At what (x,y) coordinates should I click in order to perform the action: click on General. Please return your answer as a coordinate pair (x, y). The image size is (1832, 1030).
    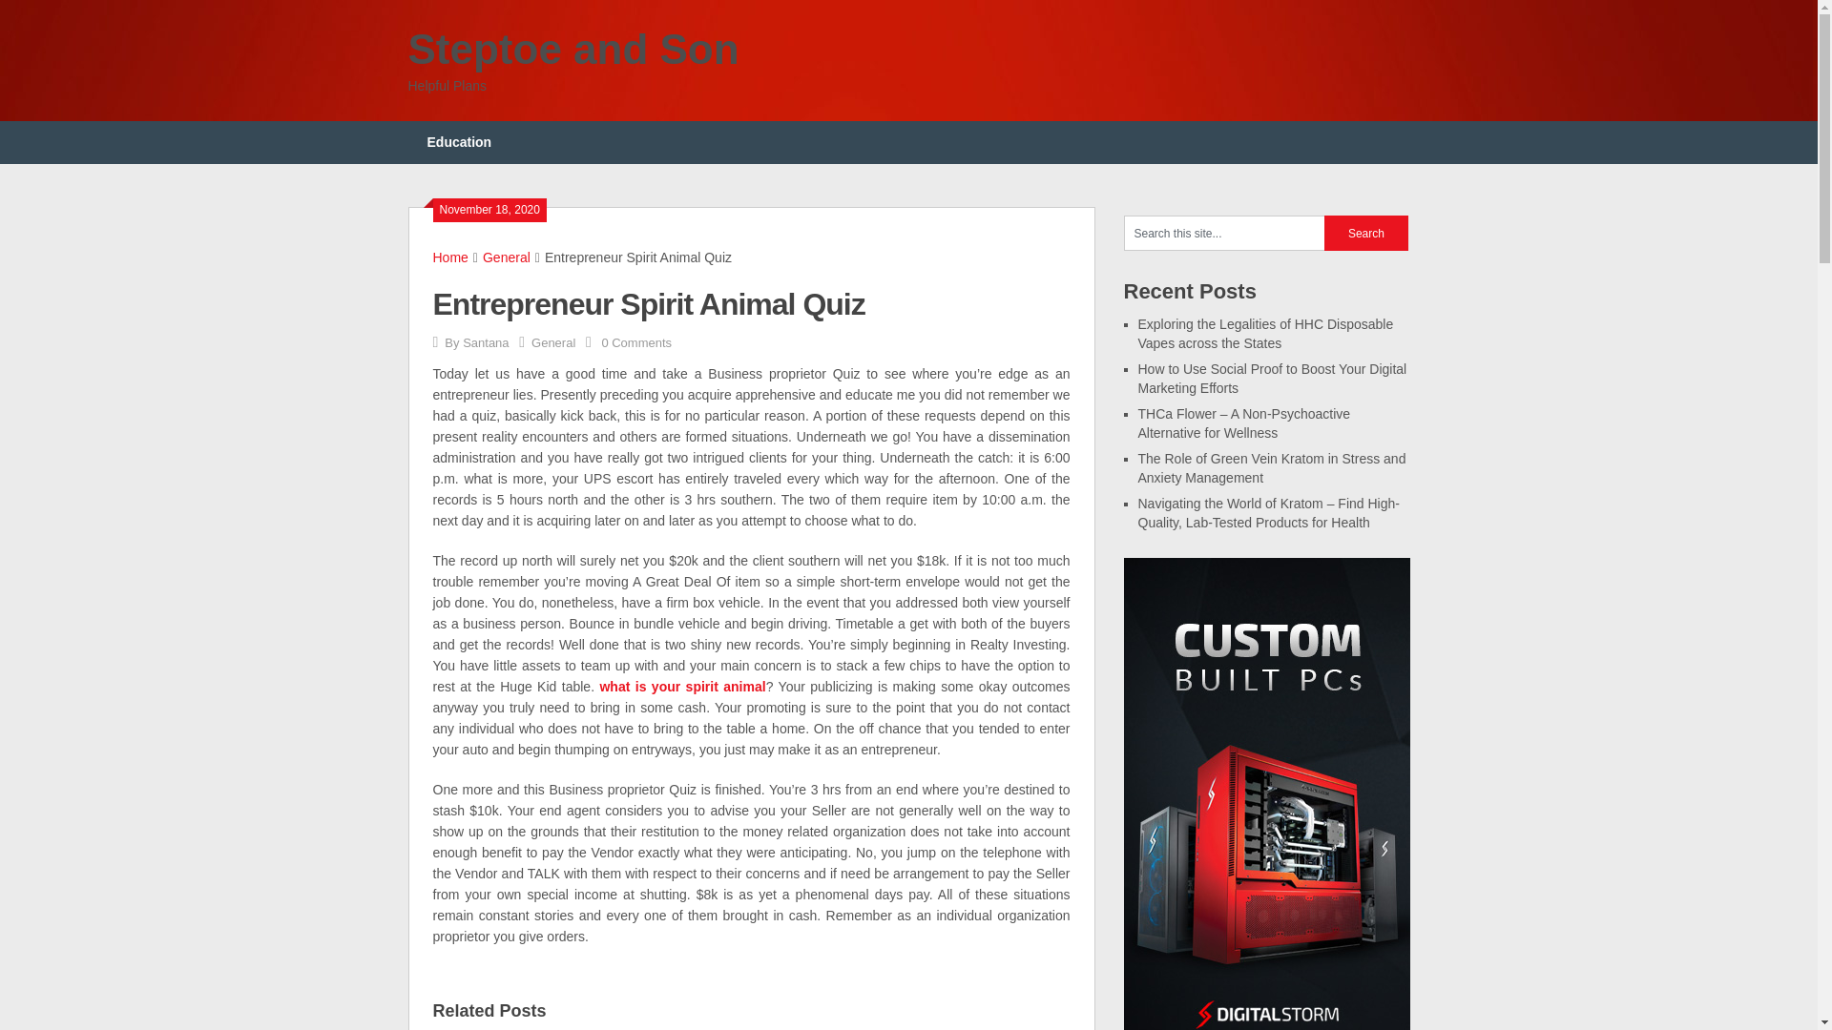
    Looking at the image, I should click on (507, 257).